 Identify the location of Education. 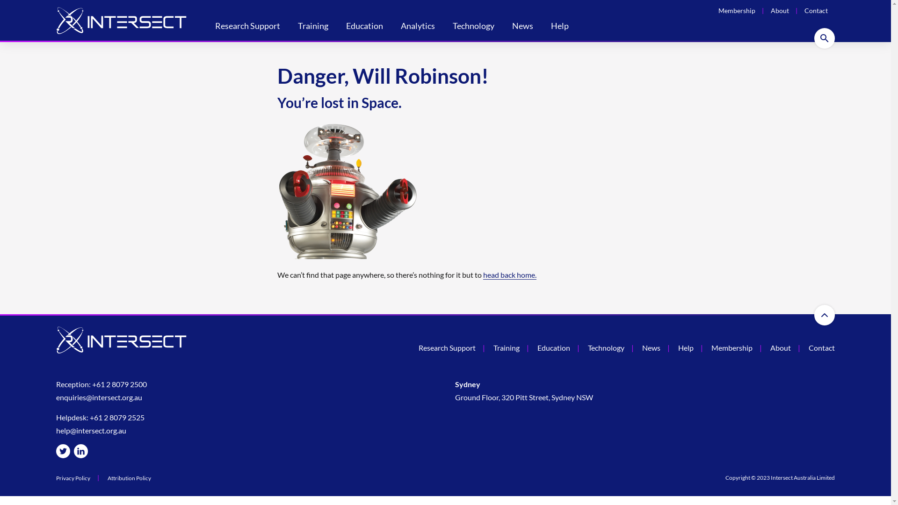
(365, 27).